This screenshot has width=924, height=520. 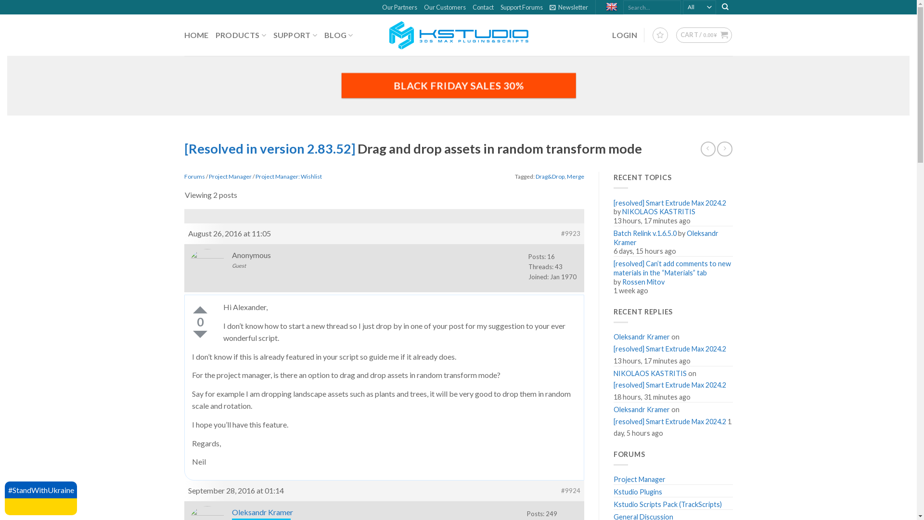 I want to click on Project Manager: Wishlist, so click(x=288, y=176).